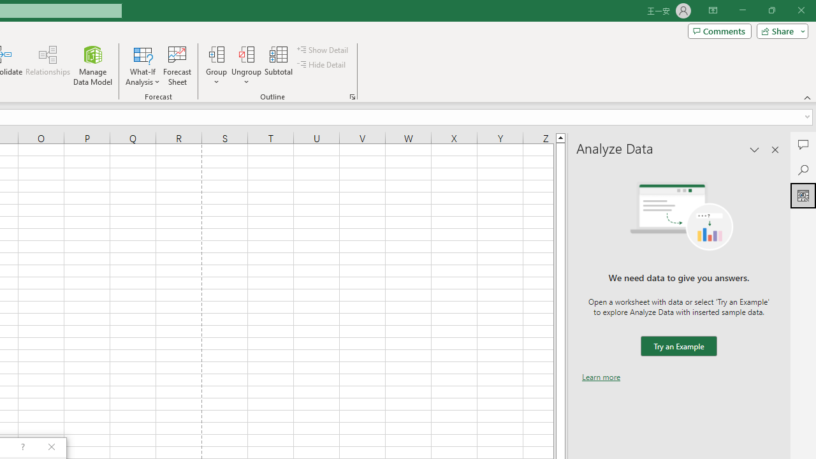 The height and width of the screenshot is (459, 816). Describe the element at coordinates (323, 65) in the screenshot. I see `Hide Detail` at that location.